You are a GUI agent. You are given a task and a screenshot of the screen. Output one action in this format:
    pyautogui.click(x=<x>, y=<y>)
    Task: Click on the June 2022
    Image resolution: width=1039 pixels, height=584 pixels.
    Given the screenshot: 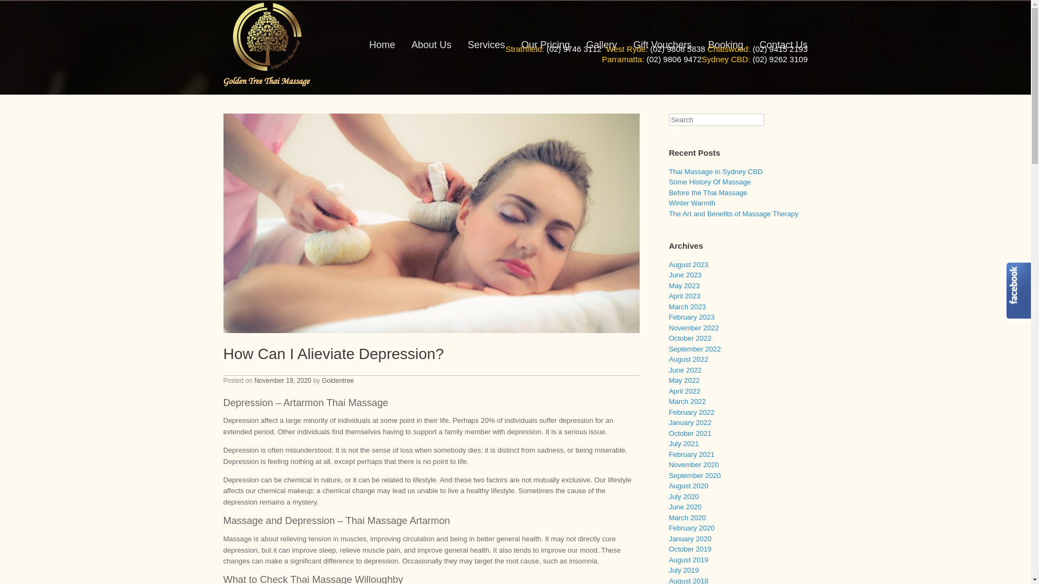 What is the action you would take?
    pyautogui.click(x=685, y=370)
    